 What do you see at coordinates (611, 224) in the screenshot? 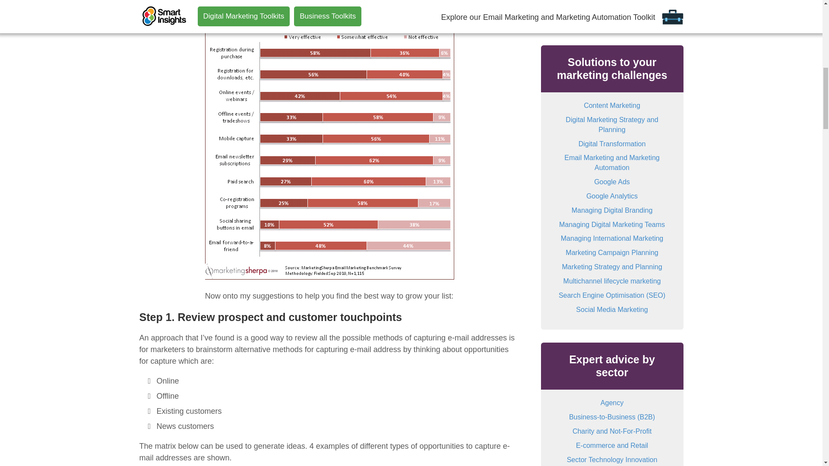
I see `Managing Digital Marketing Teams` at bounding box center [611, 224].